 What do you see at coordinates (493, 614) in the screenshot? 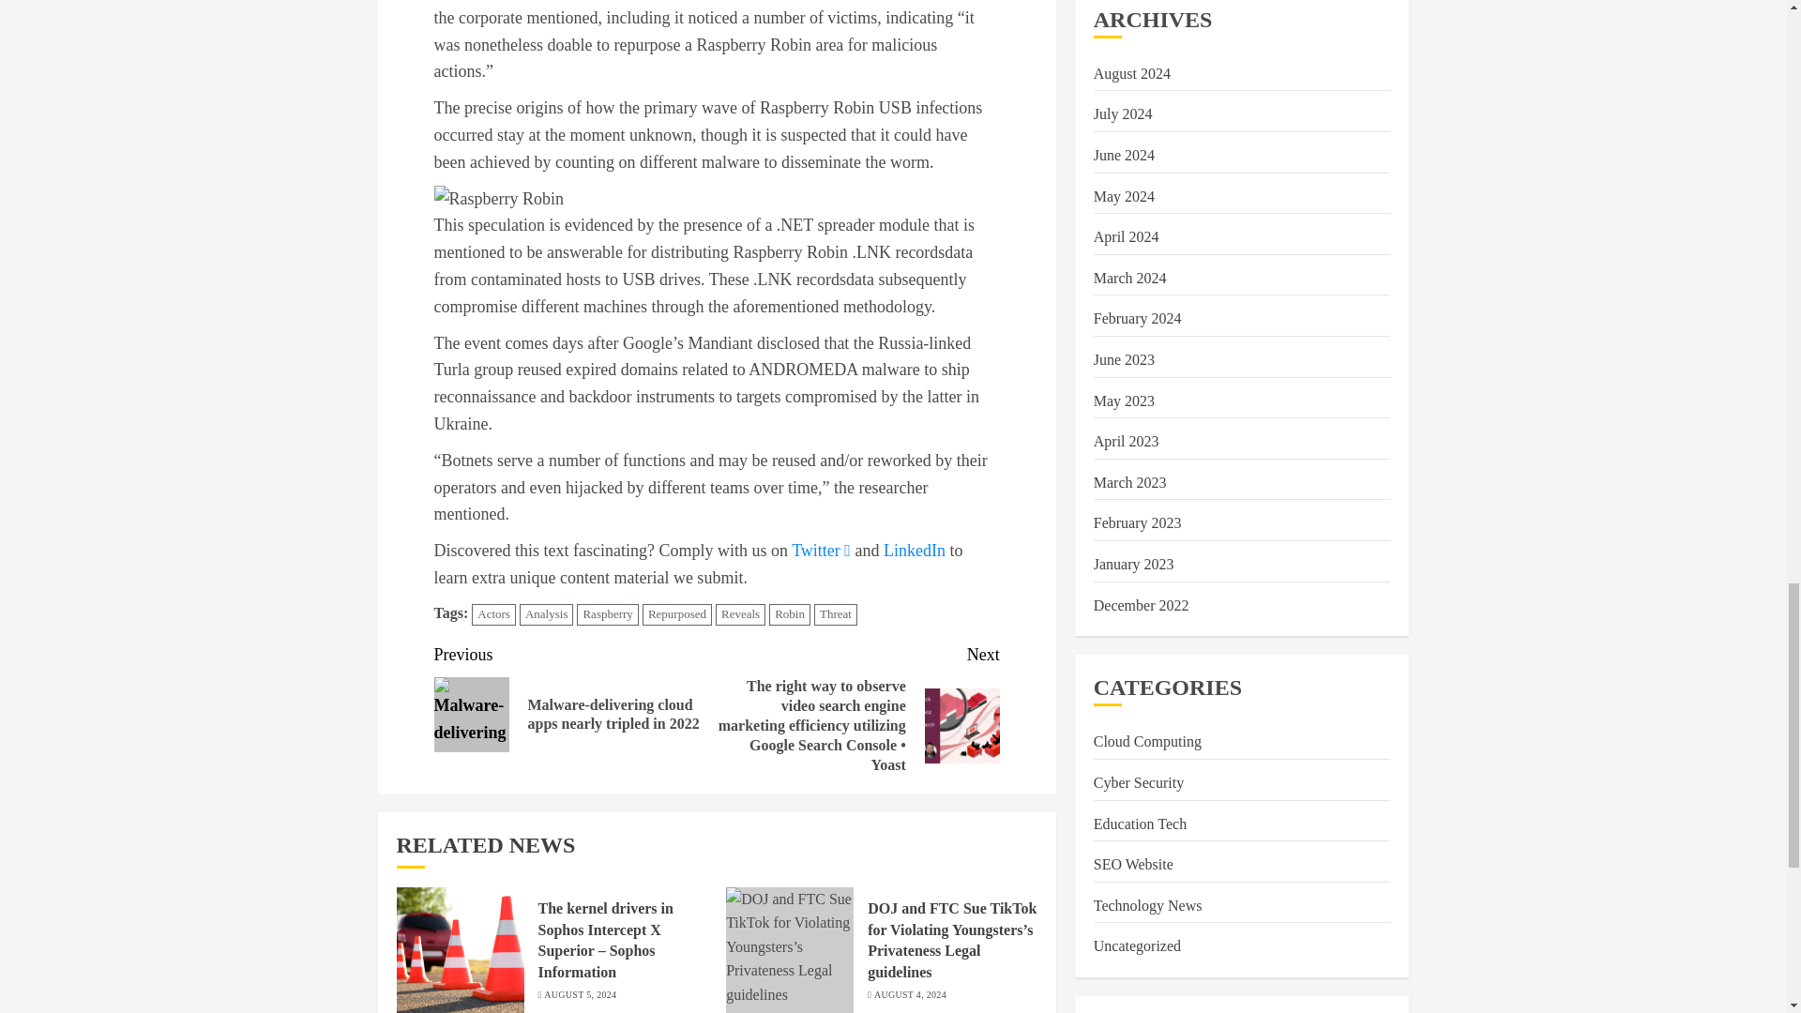
I see `Actors` at bounding box center [493, 614].